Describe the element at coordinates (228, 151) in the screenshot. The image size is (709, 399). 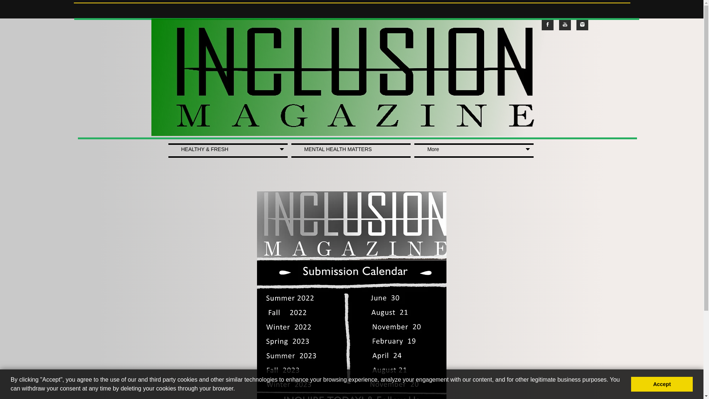
I see `HEALTHY & FRESH` at that location.